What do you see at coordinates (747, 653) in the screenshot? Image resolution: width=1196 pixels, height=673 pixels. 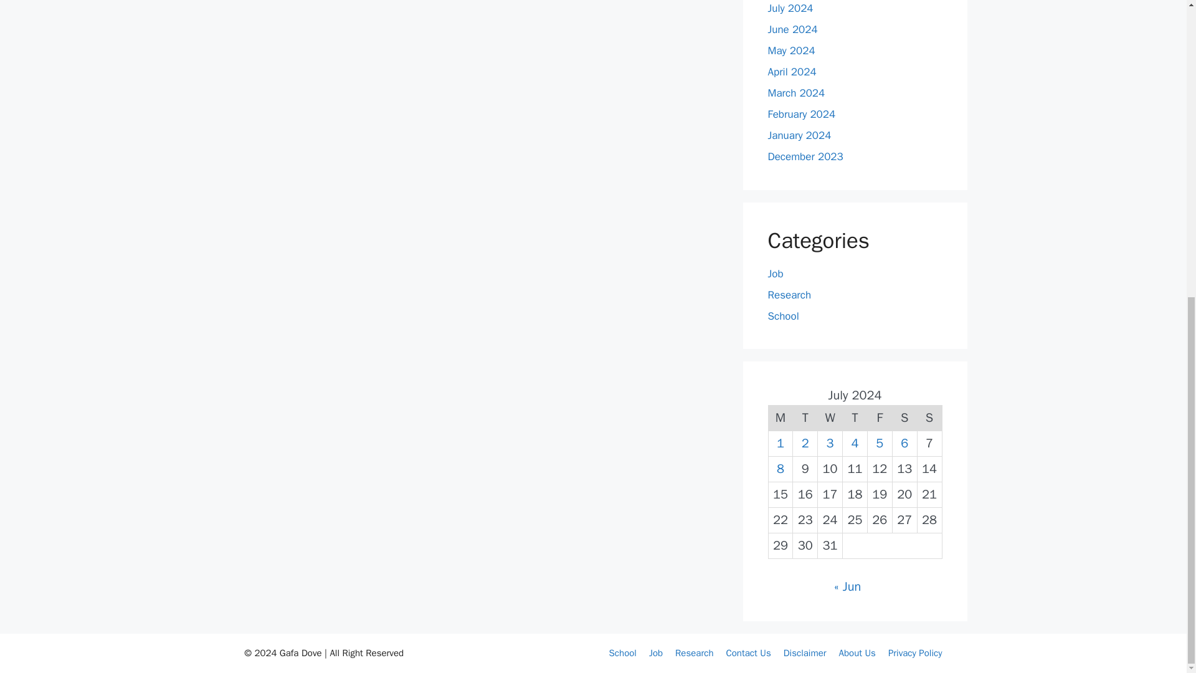 I see `Contact Us` at bounding box center [747, 653].